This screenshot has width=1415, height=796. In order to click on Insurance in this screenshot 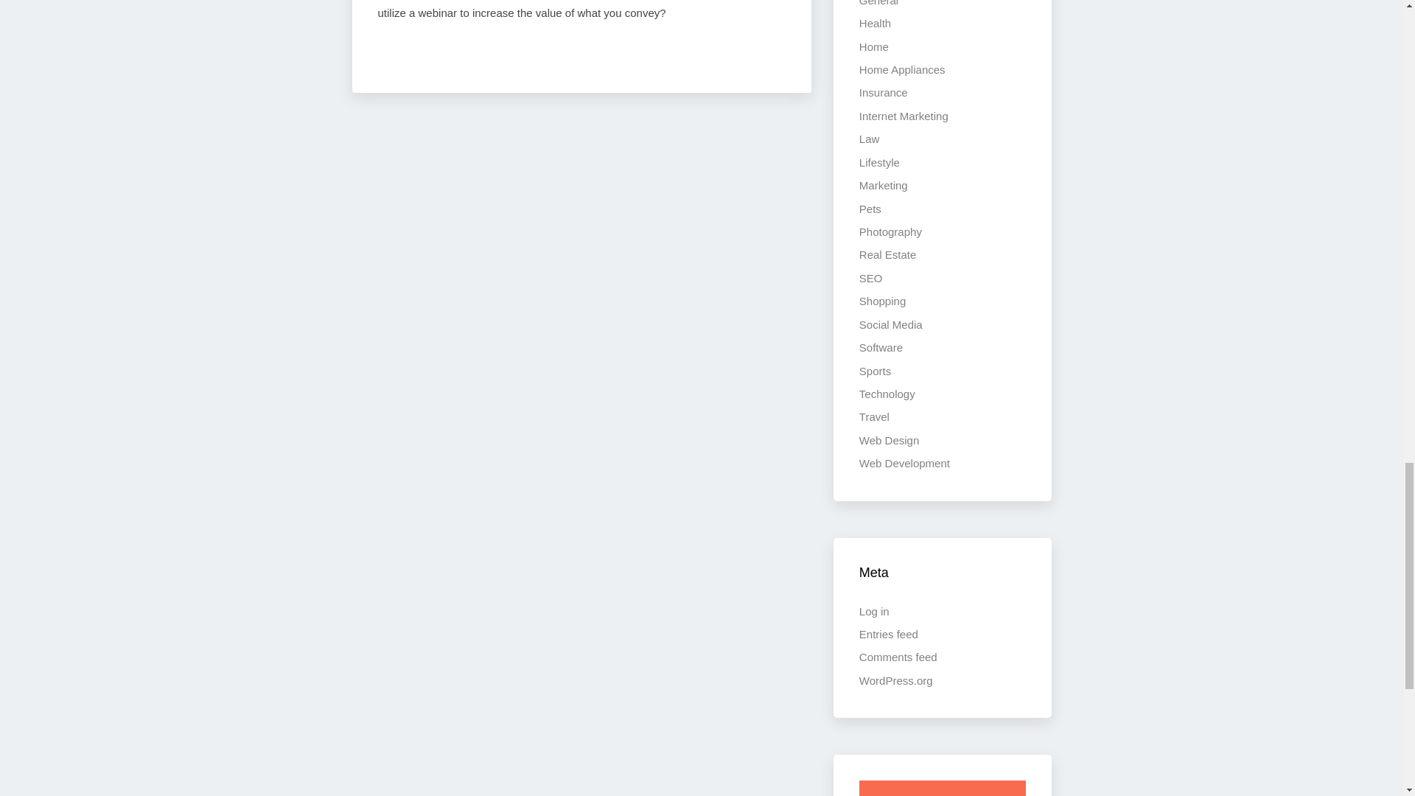, I will do `click(883, 91)`.